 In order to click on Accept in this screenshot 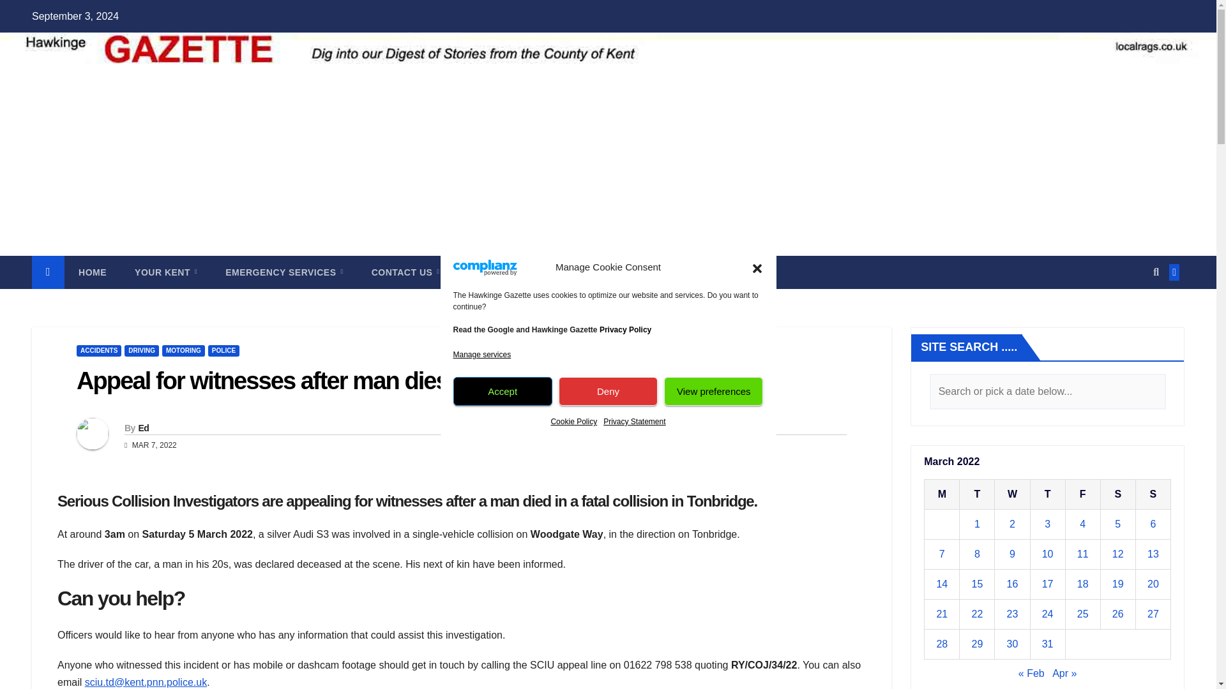, I will do `click(503, 391)`.